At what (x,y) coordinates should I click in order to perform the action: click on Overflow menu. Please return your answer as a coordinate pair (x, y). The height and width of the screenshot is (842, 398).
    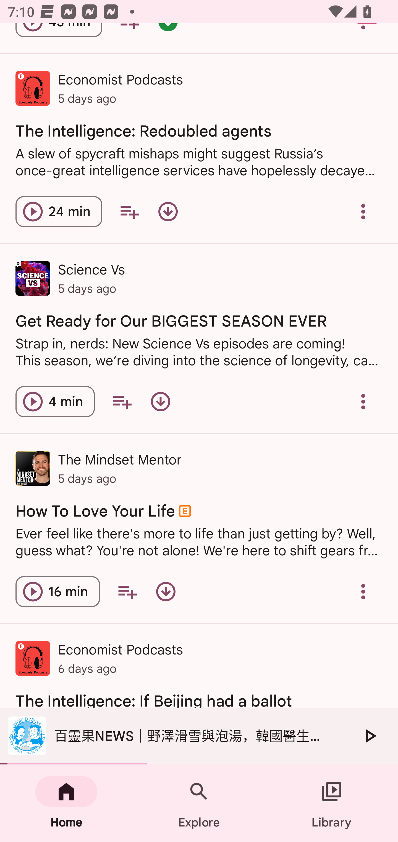
    Looking at the image, I should click on (363, 212).